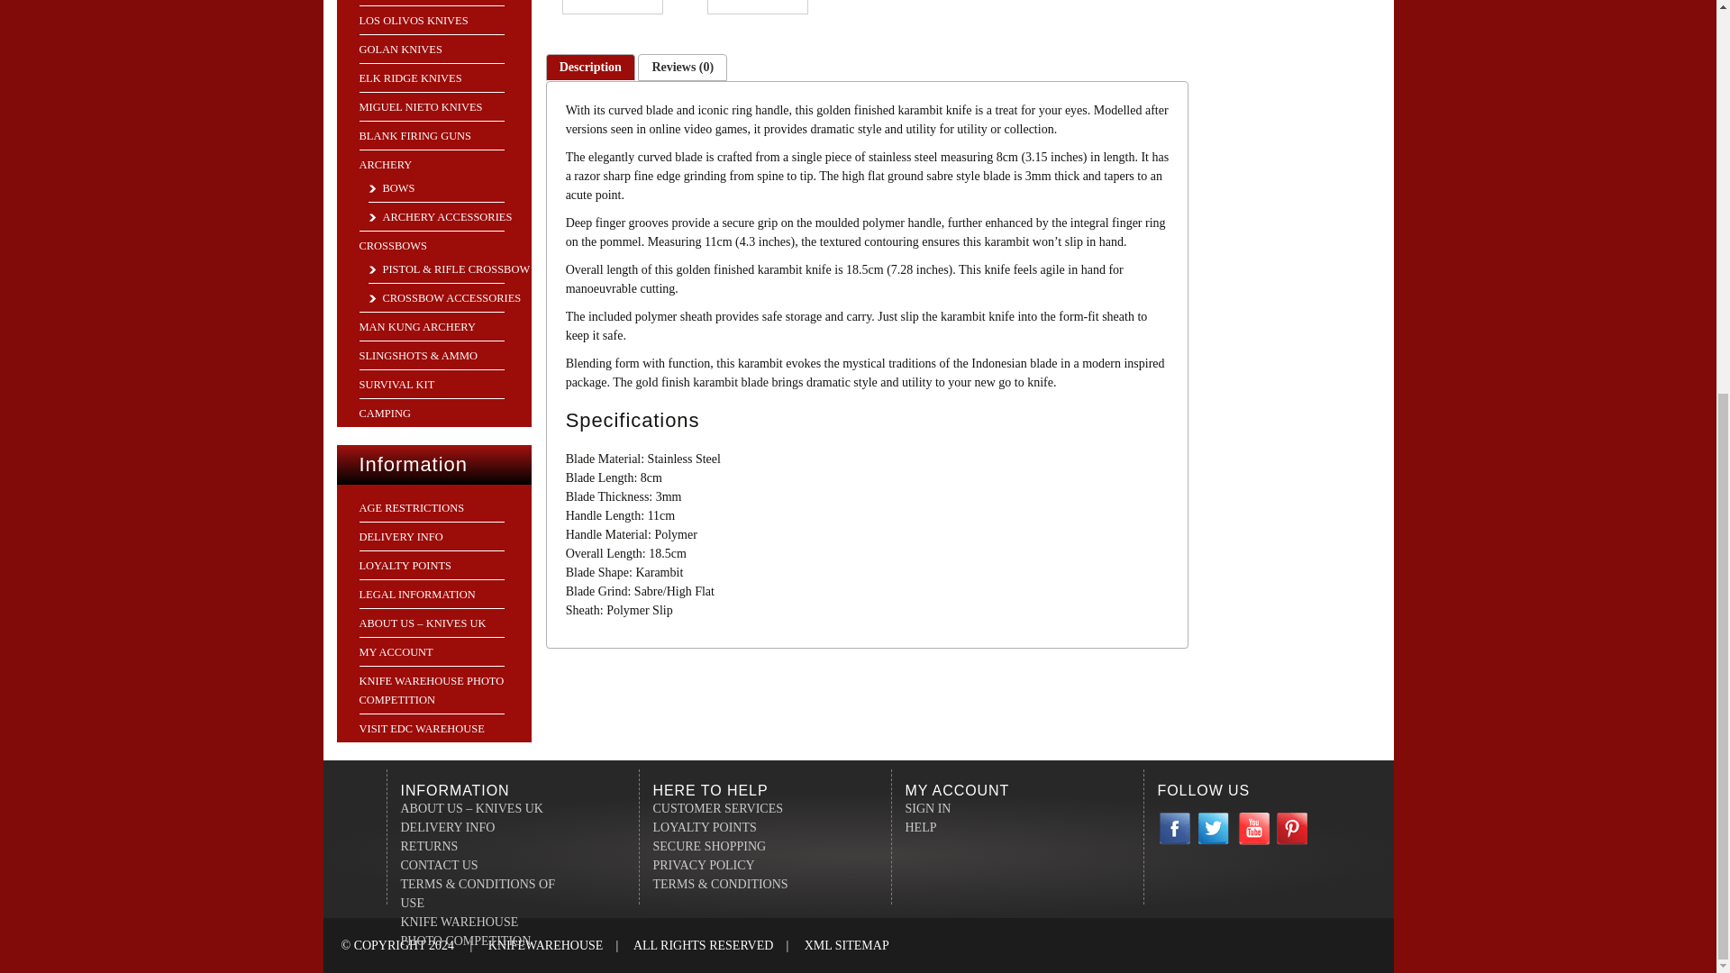 This screenshot has width=1730, height=973. I want to click on BLANK FIRING GUNS, so click(414, 135).